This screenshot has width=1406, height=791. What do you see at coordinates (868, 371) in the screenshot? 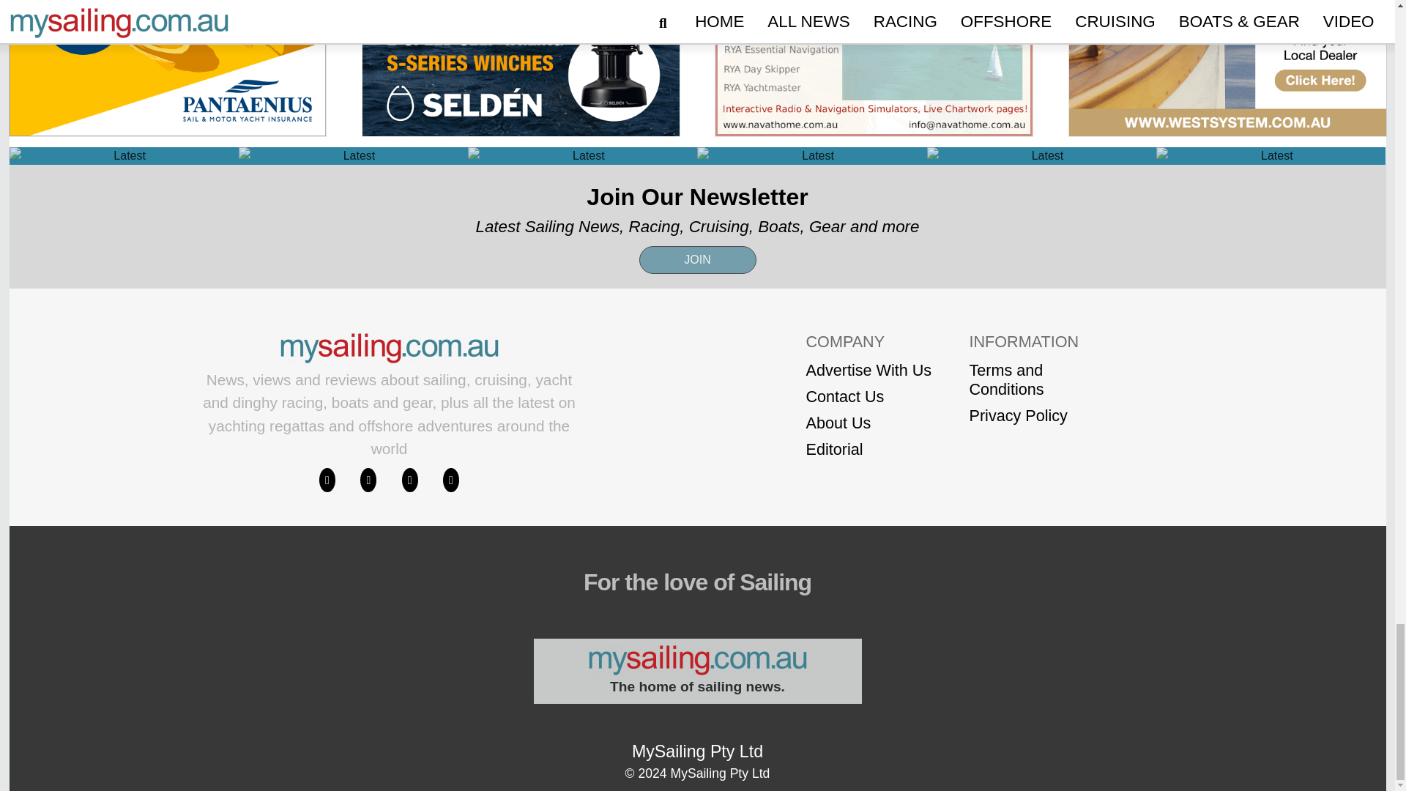
I see `Advertise With Us` at bounding box center [868, 371].